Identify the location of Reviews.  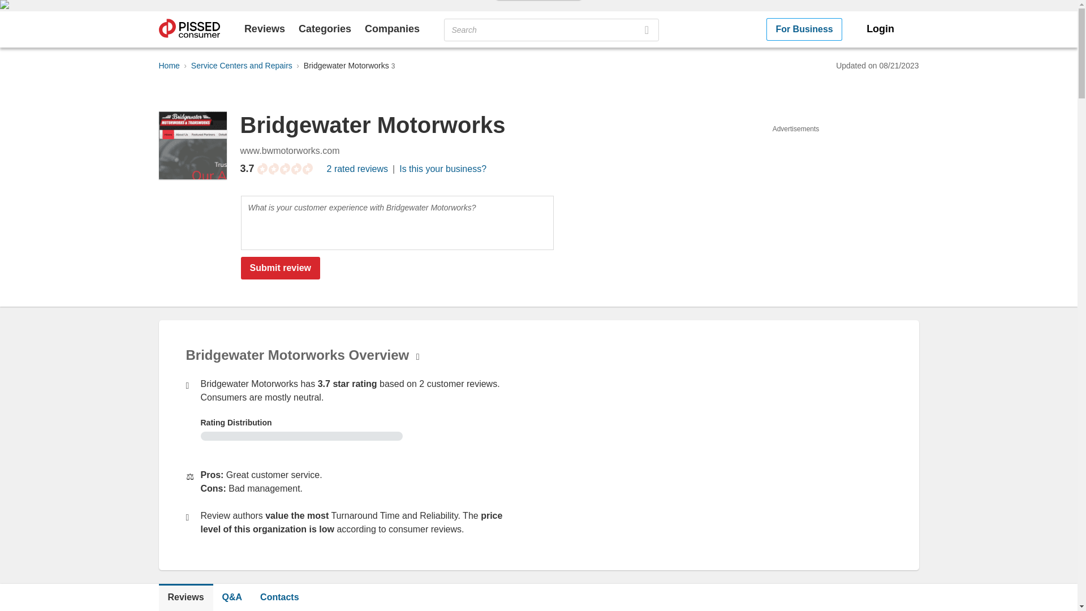
(186, 597).